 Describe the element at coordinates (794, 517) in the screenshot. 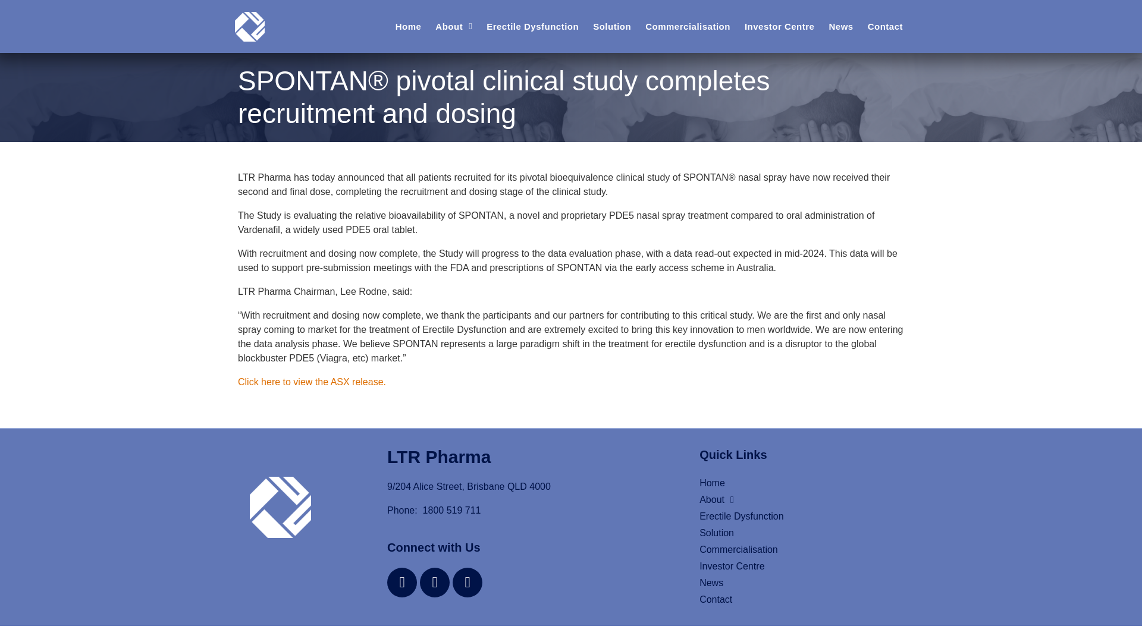

I see `Erectile Dysfunction` at that location.